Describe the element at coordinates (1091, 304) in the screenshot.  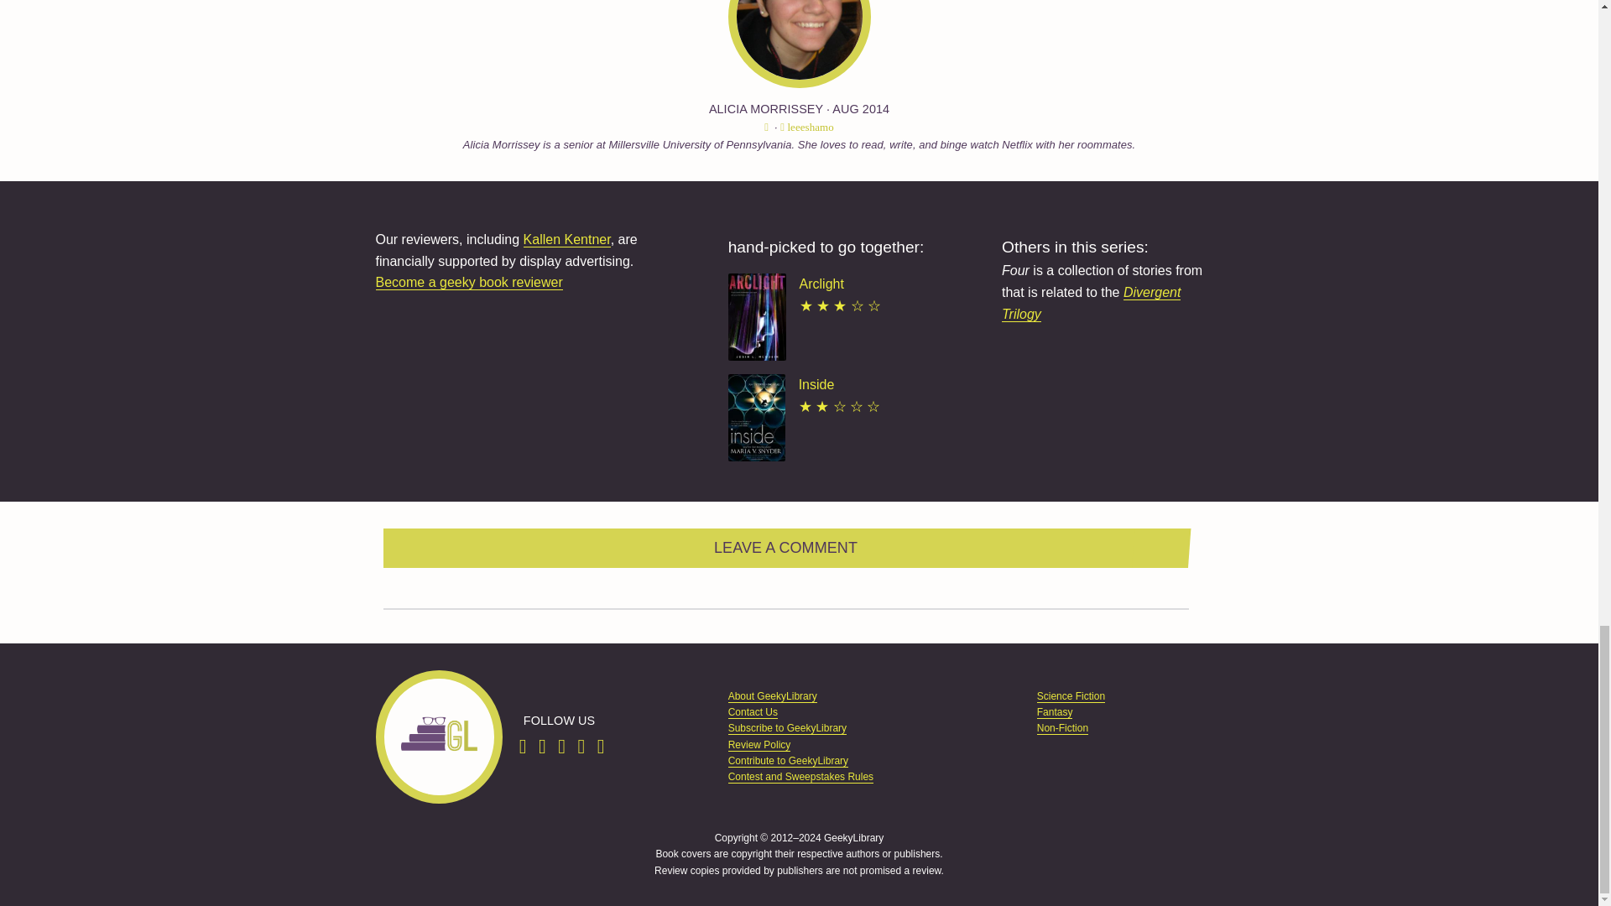
I see `Divergent Trilogy` at that location.